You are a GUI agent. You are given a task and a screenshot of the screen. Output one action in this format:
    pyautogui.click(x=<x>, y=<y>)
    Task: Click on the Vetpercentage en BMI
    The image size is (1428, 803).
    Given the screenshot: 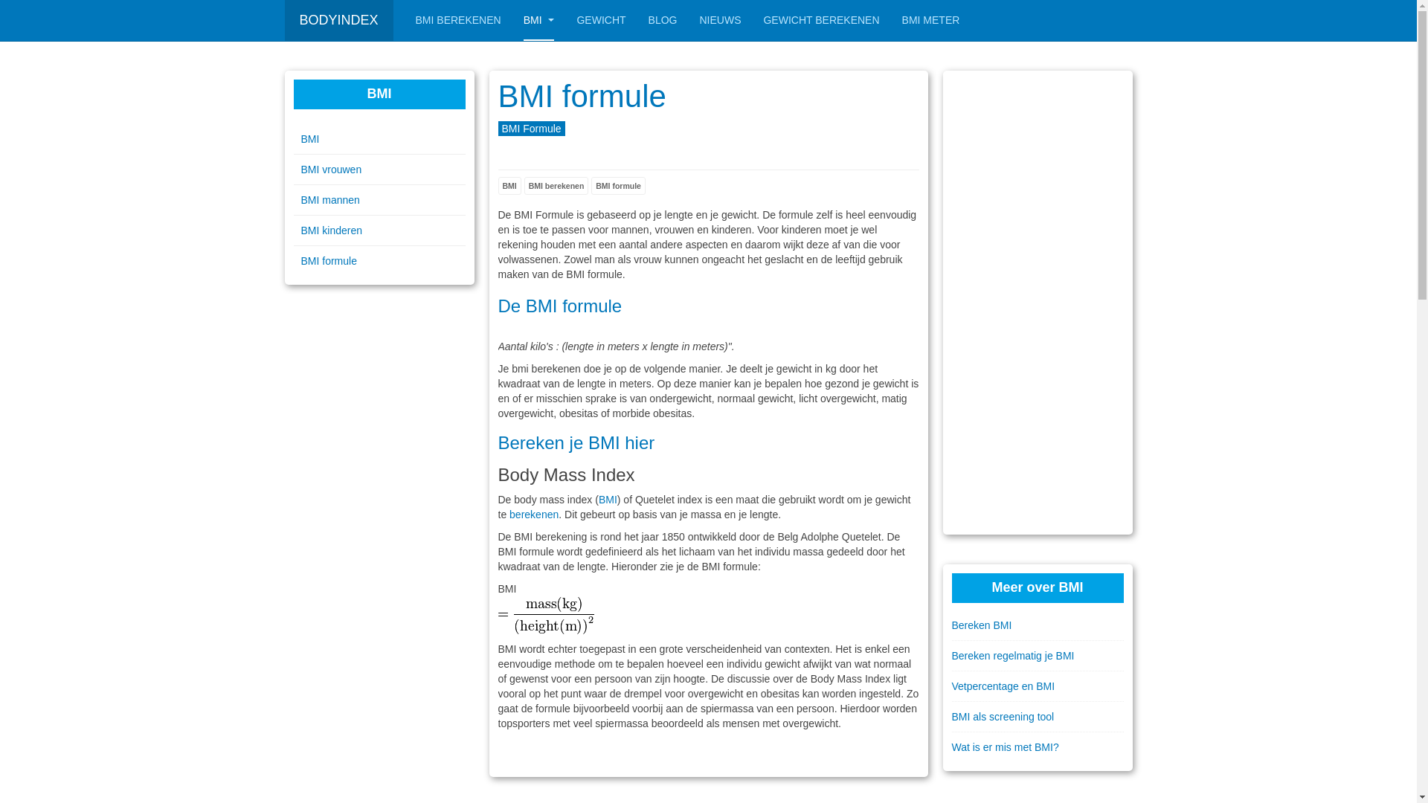 What is the action you would take?
    pyautogui.click(x=1038, y=686)
    